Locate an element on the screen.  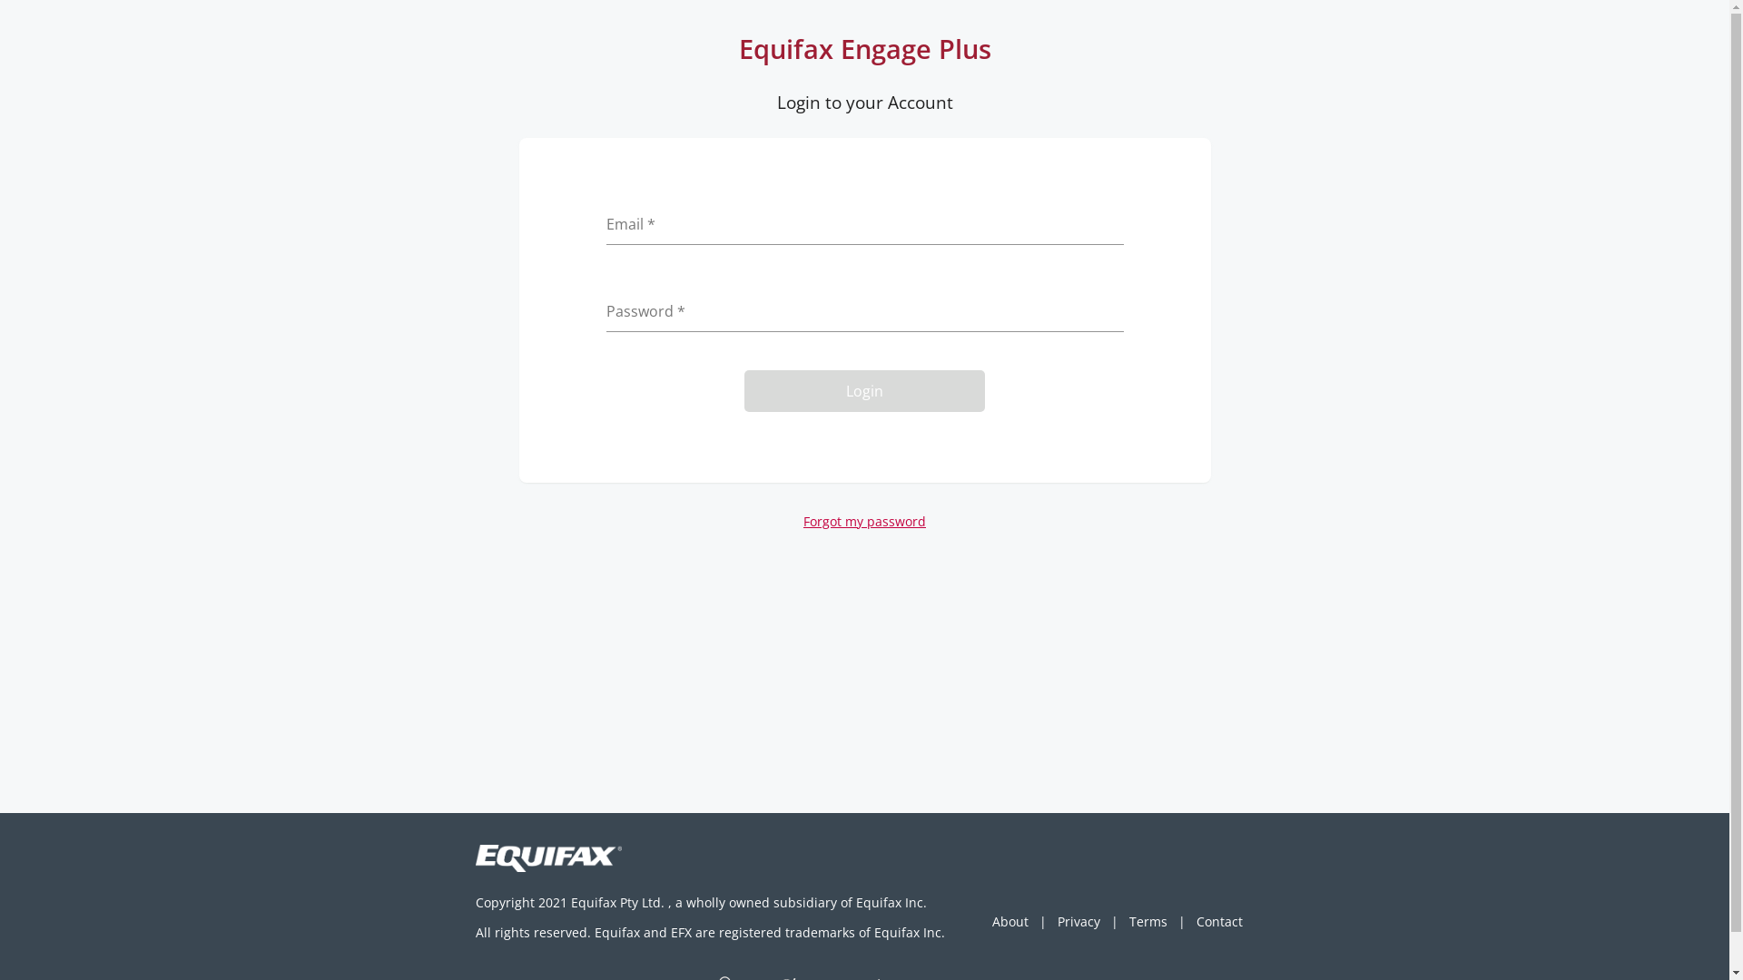
Privacy is located at coordinates (1078, 922).